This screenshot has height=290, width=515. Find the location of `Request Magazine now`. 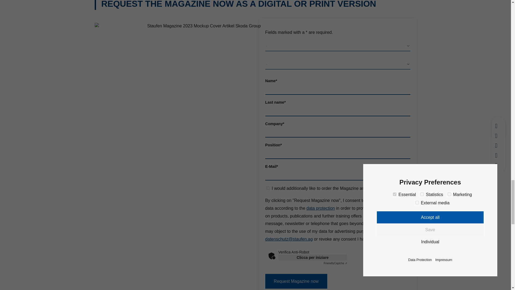

Request Magazine now is located at coordinates (296, 281).